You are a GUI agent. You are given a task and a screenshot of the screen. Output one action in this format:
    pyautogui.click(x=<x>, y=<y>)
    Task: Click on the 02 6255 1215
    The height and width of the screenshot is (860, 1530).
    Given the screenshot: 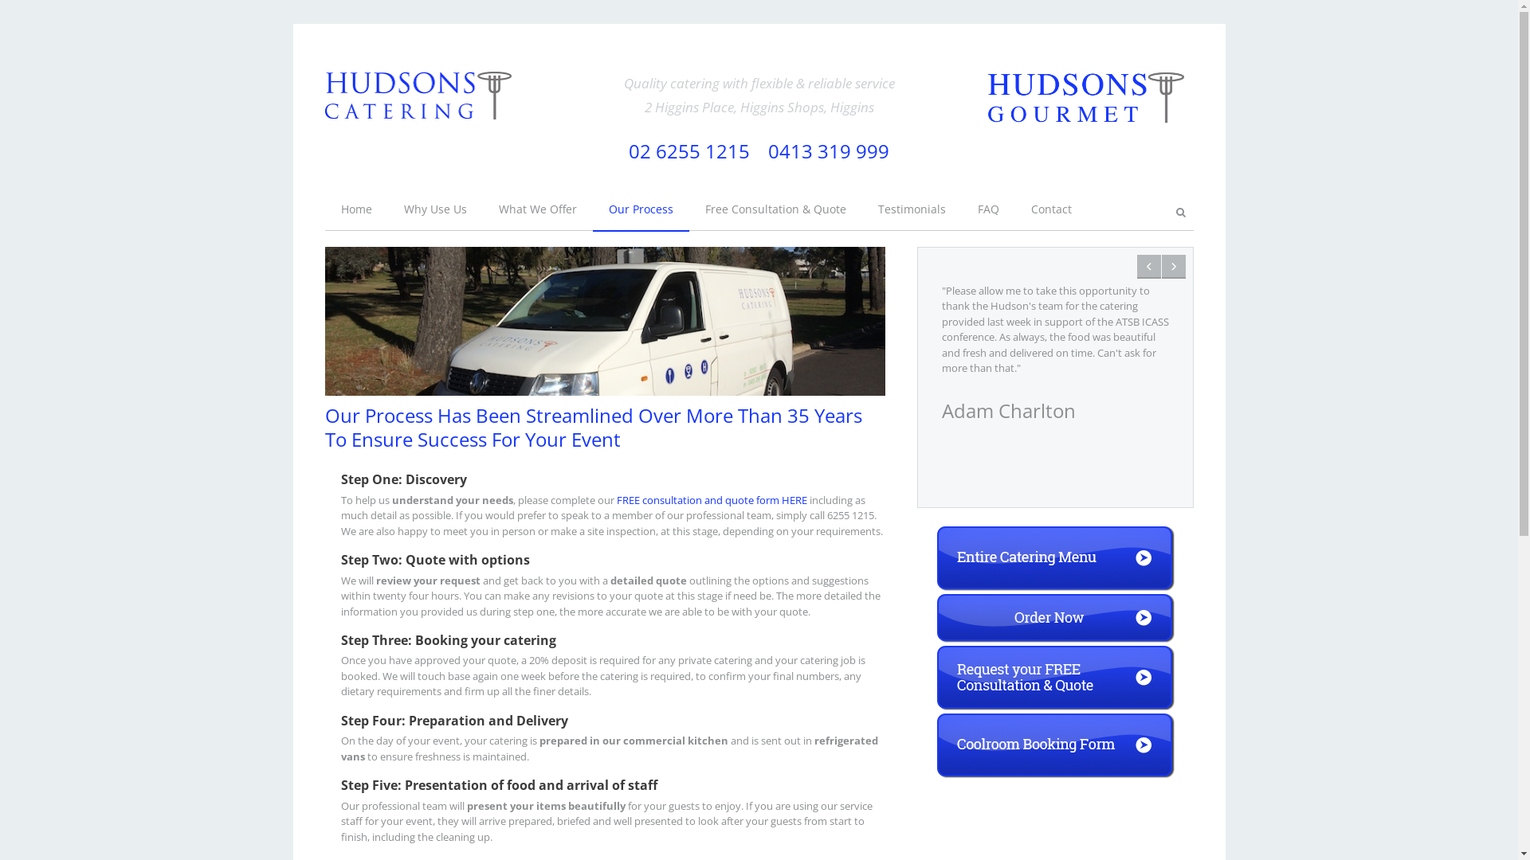 What is the action you would take?
    pyautogui.click(x=689, y=151)
    